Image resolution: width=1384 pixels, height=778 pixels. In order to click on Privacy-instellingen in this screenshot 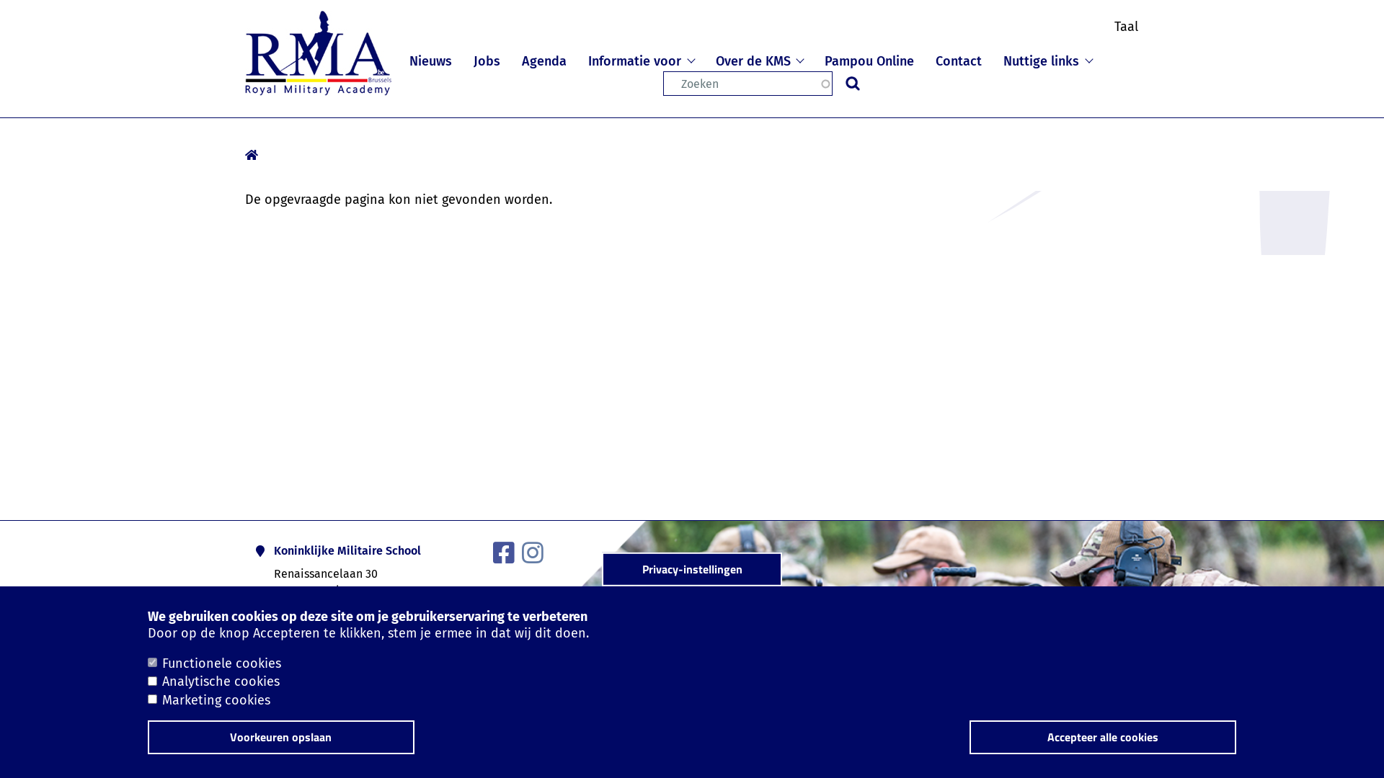, I will do `click(692, 569)`.